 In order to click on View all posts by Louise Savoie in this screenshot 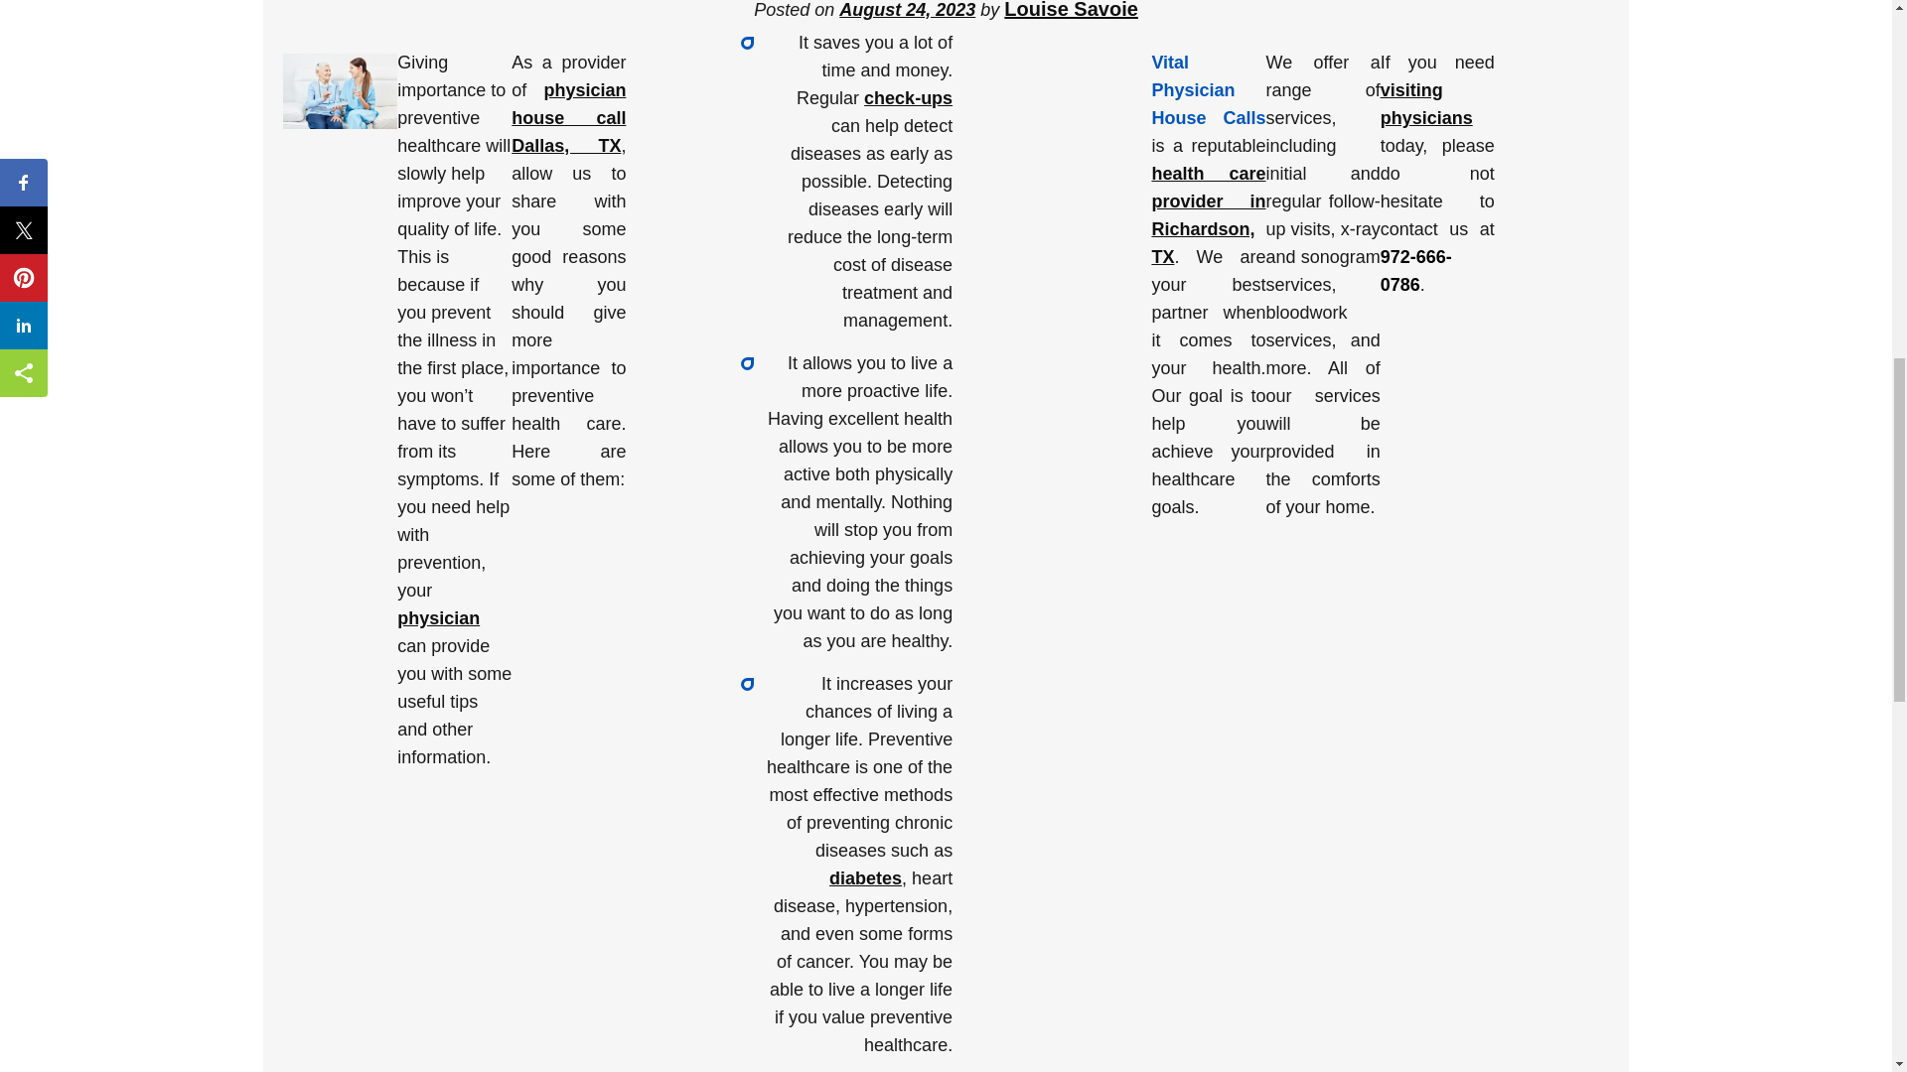, I will do `click(1071, 10)`.